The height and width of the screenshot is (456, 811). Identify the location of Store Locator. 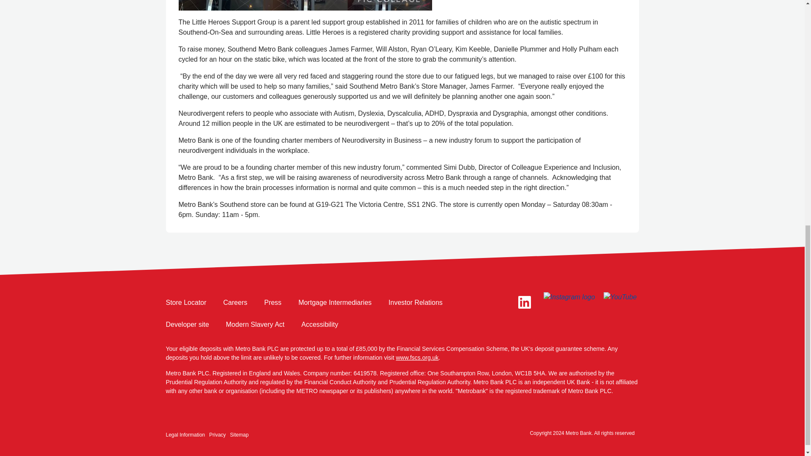
(185, 303).